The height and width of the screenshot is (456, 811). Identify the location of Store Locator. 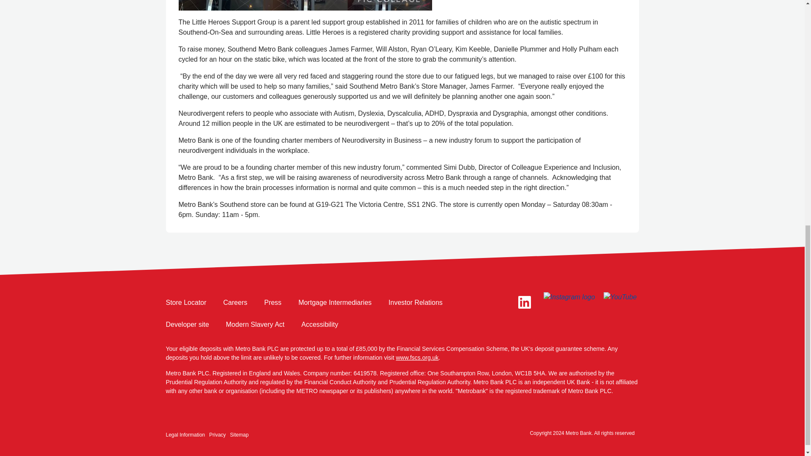
(185, 303).